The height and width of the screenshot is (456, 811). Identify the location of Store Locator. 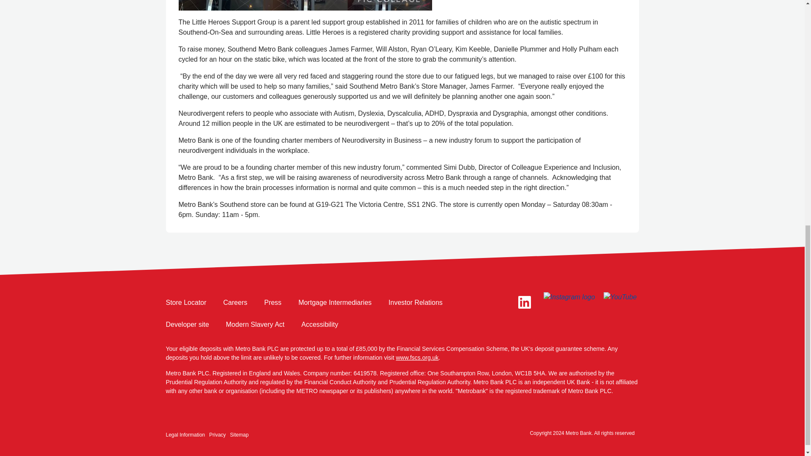
(185, 303).